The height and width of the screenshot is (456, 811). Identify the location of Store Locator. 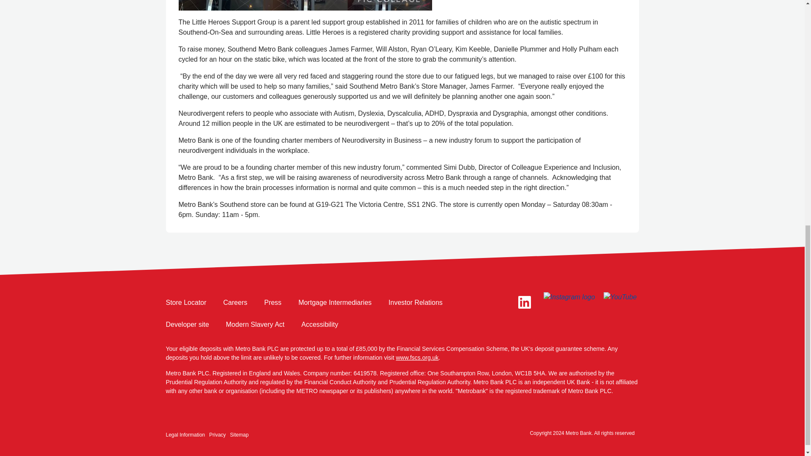
(185, 303).